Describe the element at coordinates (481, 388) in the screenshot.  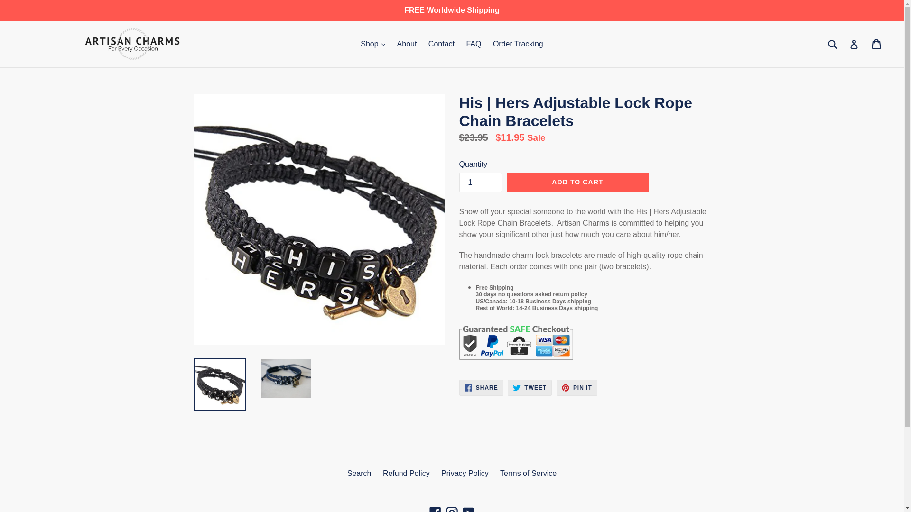
I see `Share on Facebook` at that location.